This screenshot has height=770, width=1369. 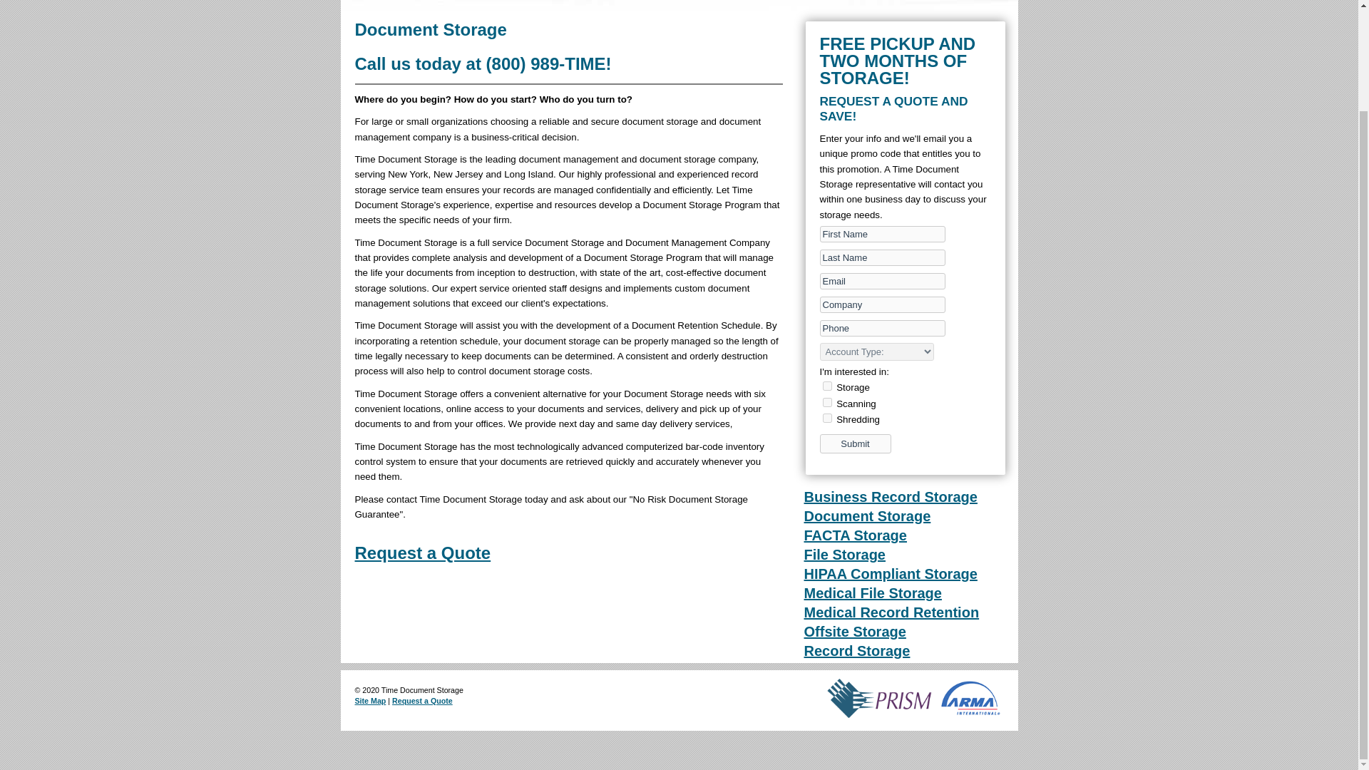 I want to click on 1, so click(x=827, y=402).